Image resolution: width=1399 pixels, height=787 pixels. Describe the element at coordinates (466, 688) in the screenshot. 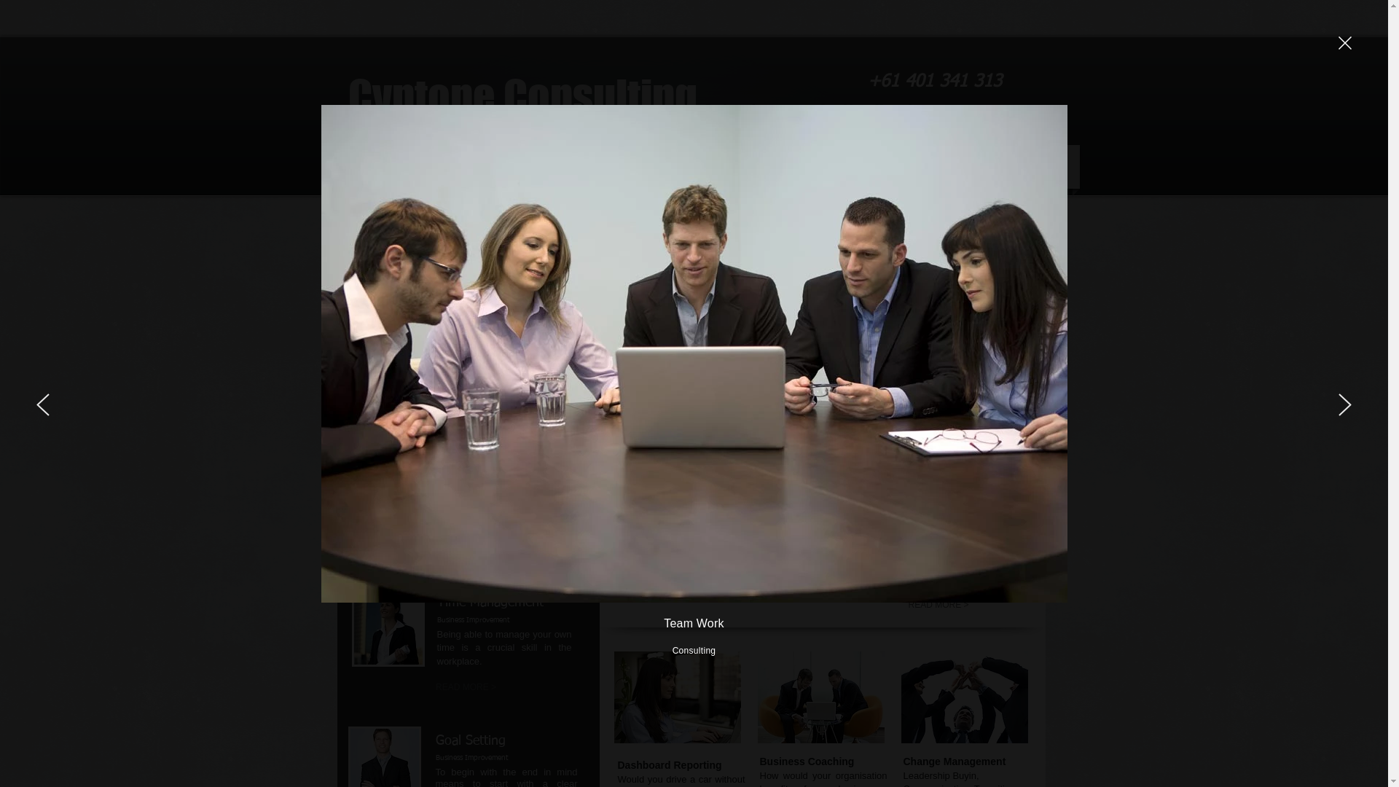

I see `READ MORE >` at that location.